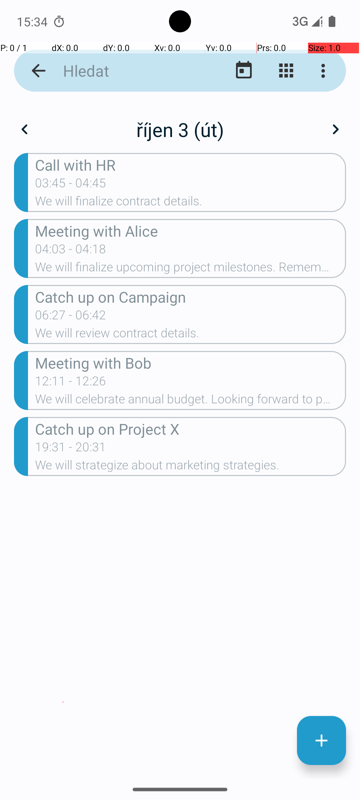 The image size is (360, 800). What do you see at coordinates (71, 383) in the screenshot?
I see `12:11 - 12:26` at bounding box center [71, 383].